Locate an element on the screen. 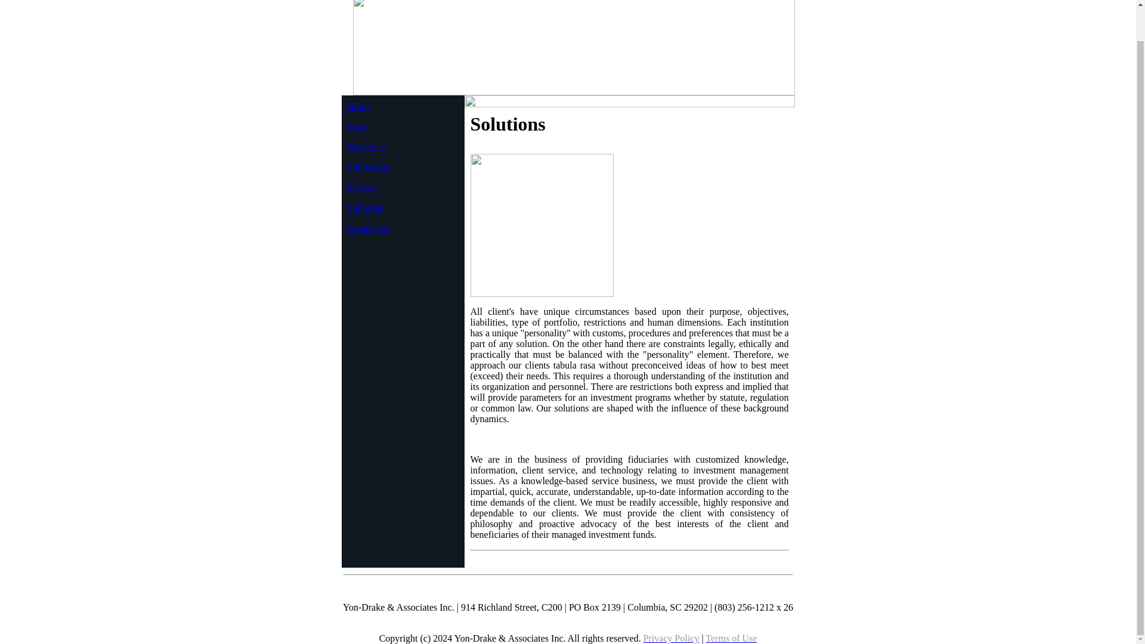 The height and width of the screenshot is (644, 1145). Firm is located at coordinates (355, 126).